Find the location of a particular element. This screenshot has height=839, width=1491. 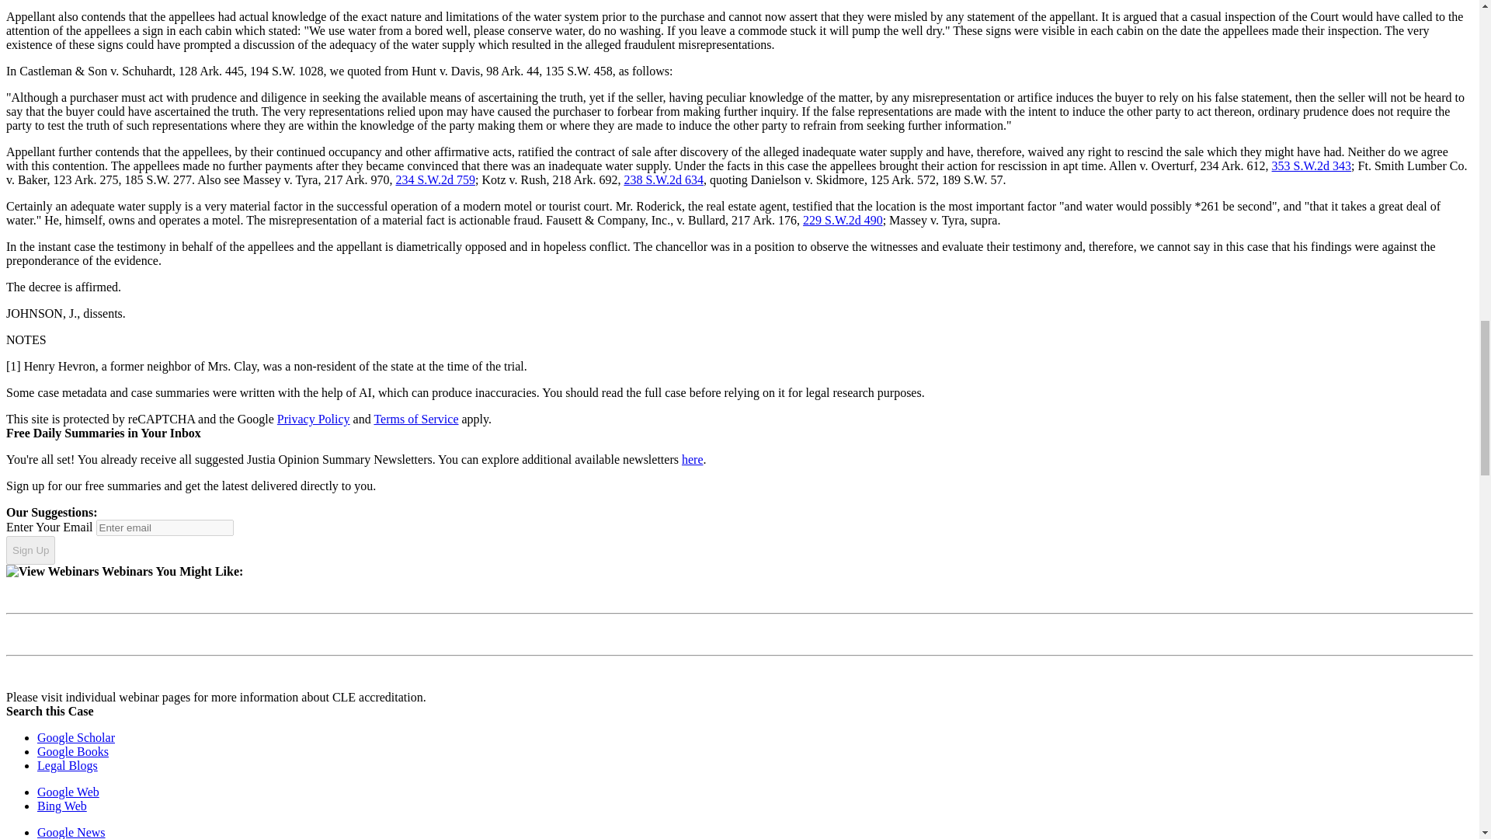

Law - Google Web is located at coordinates (68, 792).